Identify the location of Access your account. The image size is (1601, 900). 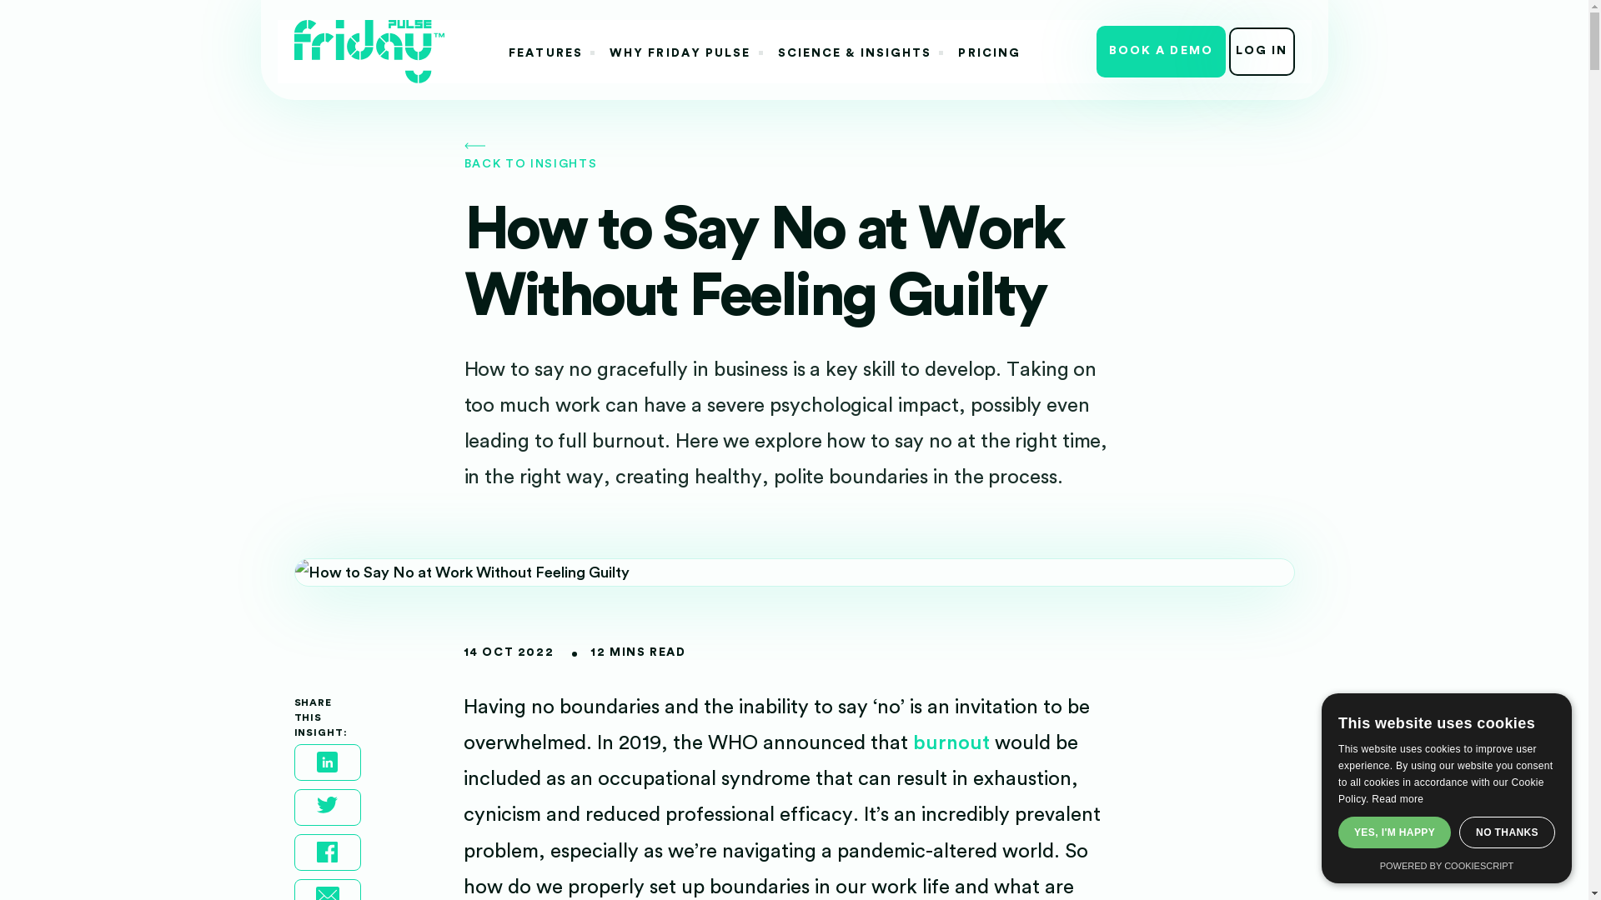
(1262, 51).